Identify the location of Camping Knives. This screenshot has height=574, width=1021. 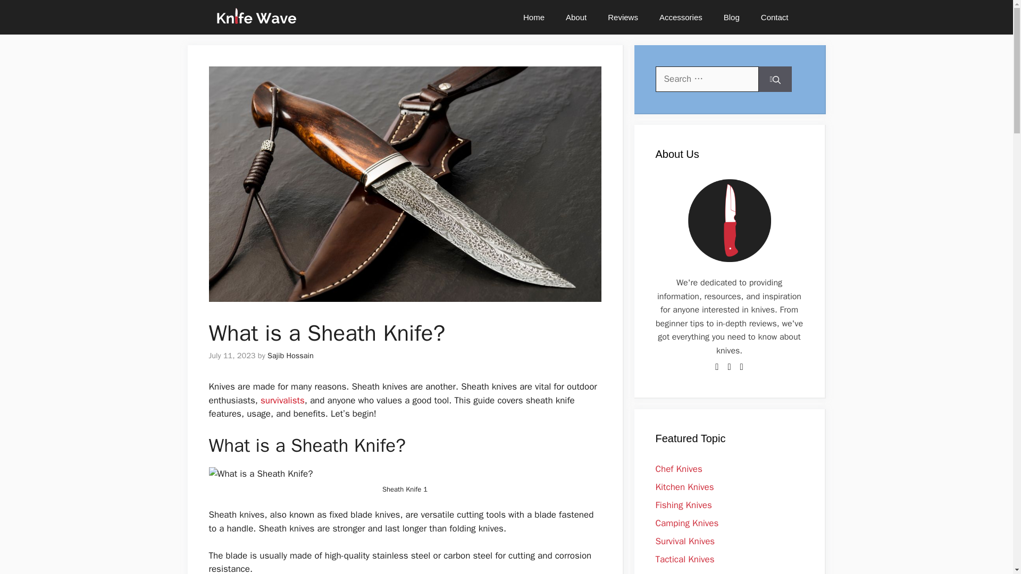
(687, 523).